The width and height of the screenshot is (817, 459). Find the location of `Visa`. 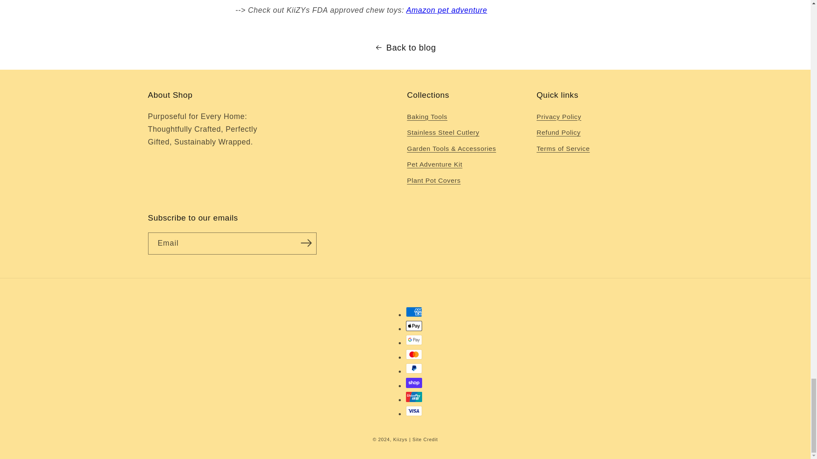

Visa is located at coordinates (414, 411).